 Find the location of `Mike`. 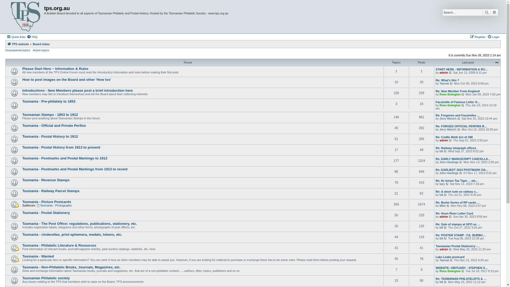

Mike is located at coordinates (443, 206).